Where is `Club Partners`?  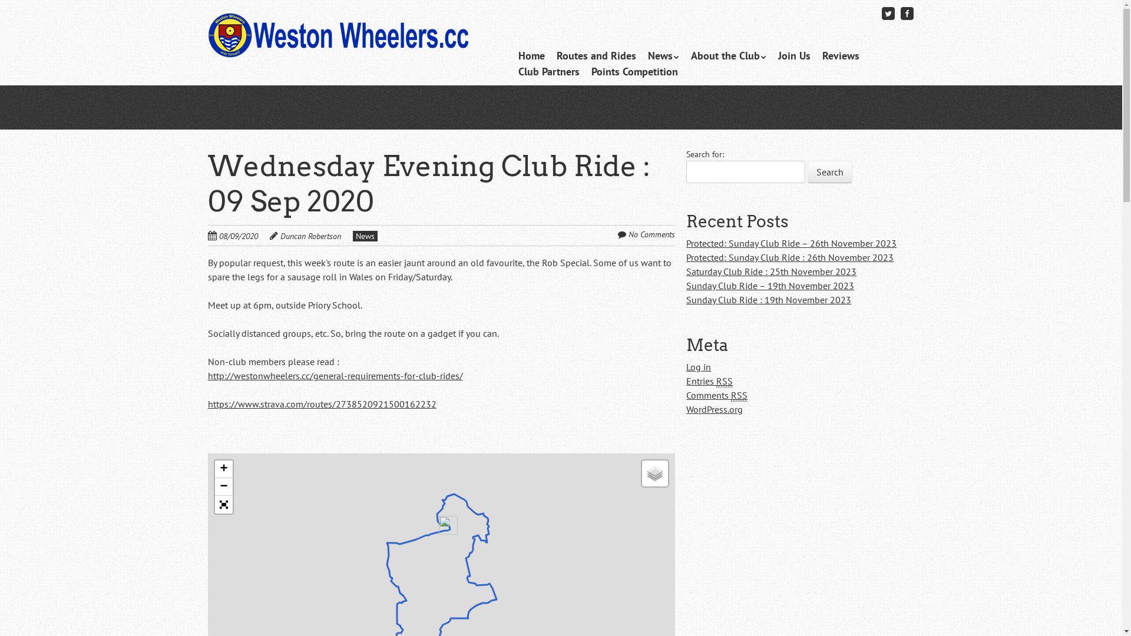 Club Partners is located at coordinates (549, 72).